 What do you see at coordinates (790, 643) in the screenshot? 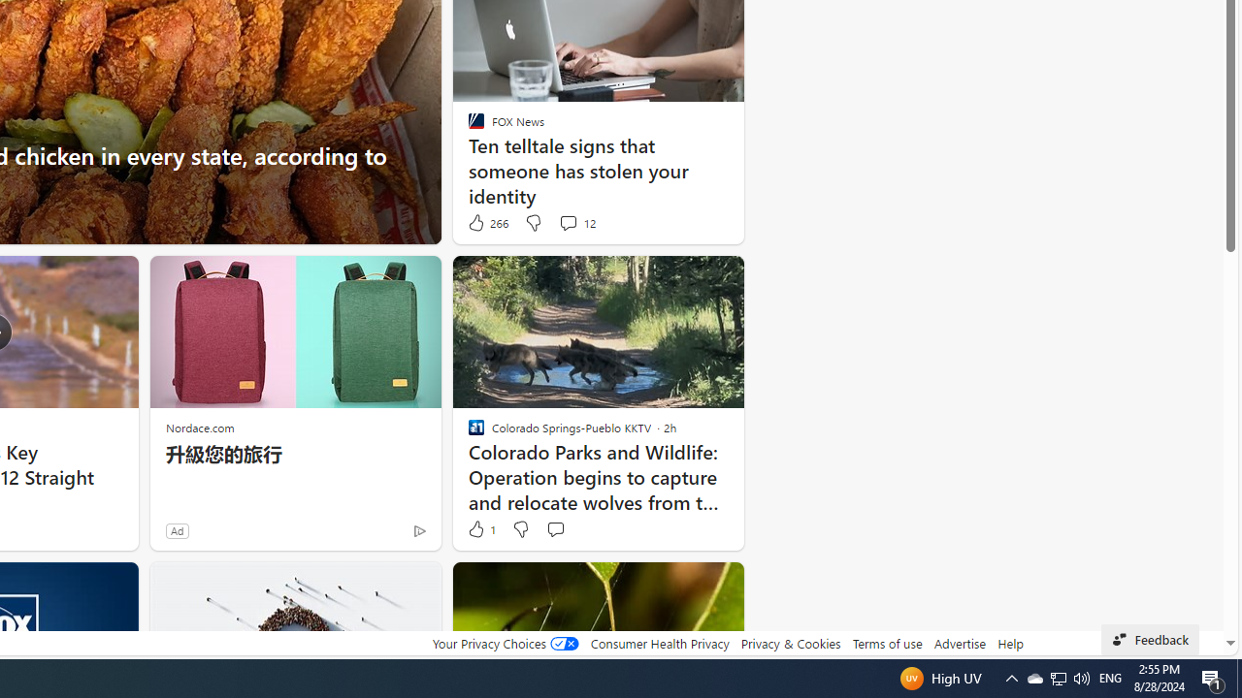
I see `Privacy & Cookies` at bounding box center [790, 643].